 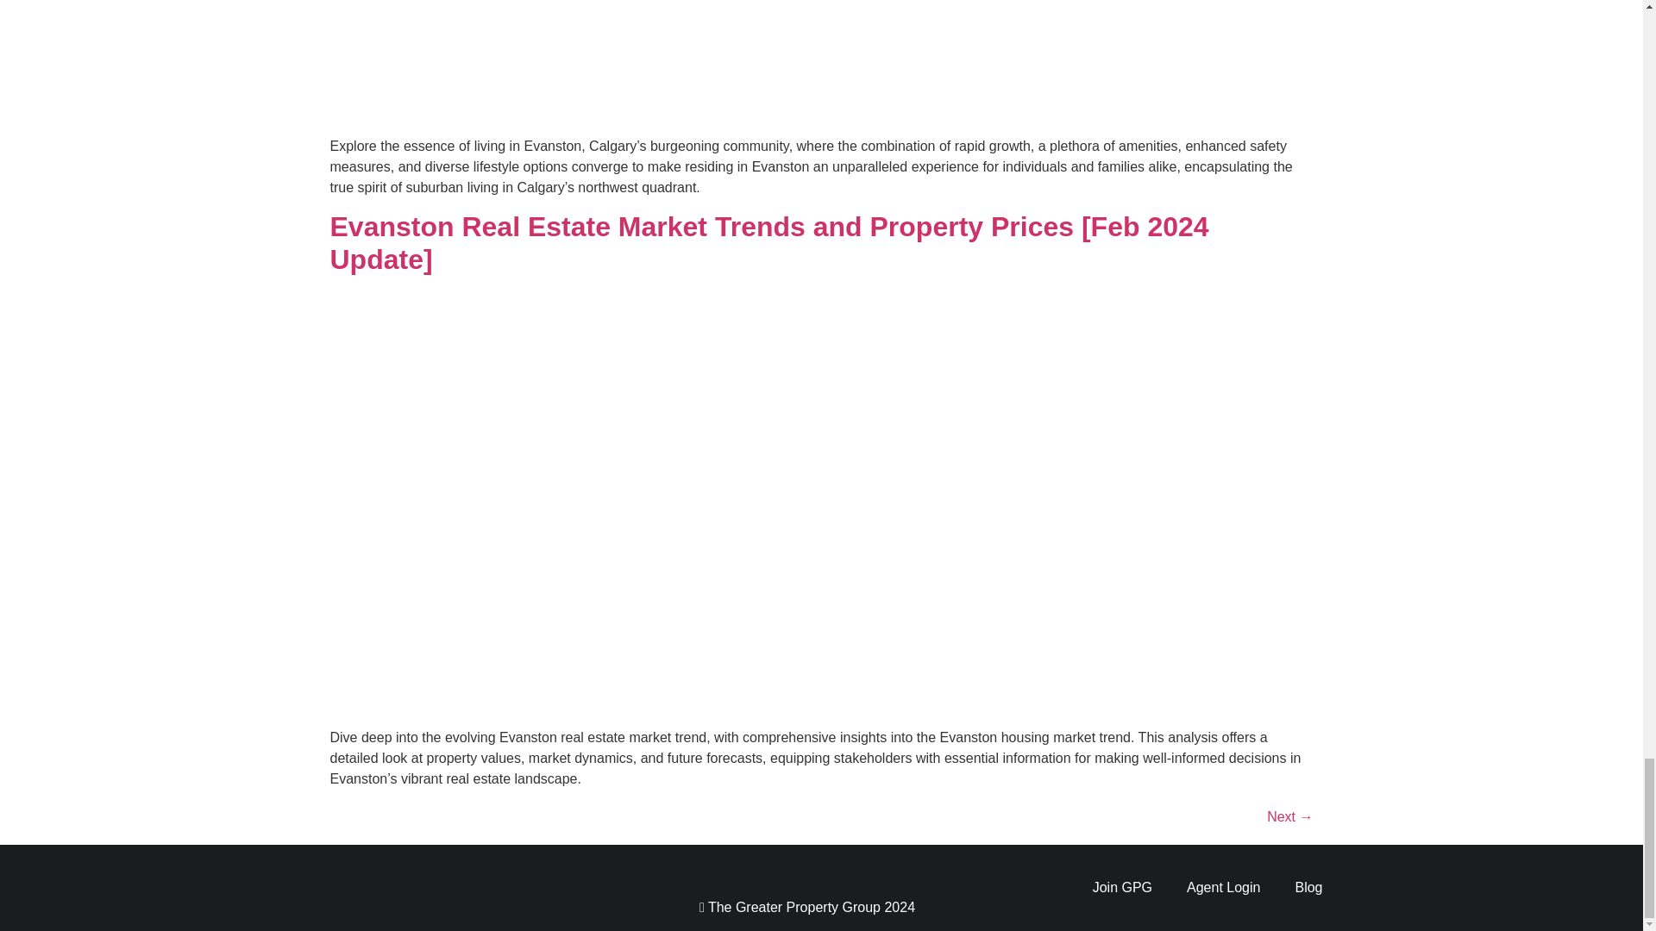 I want to click on Blog, so click(x=1308, y=888).